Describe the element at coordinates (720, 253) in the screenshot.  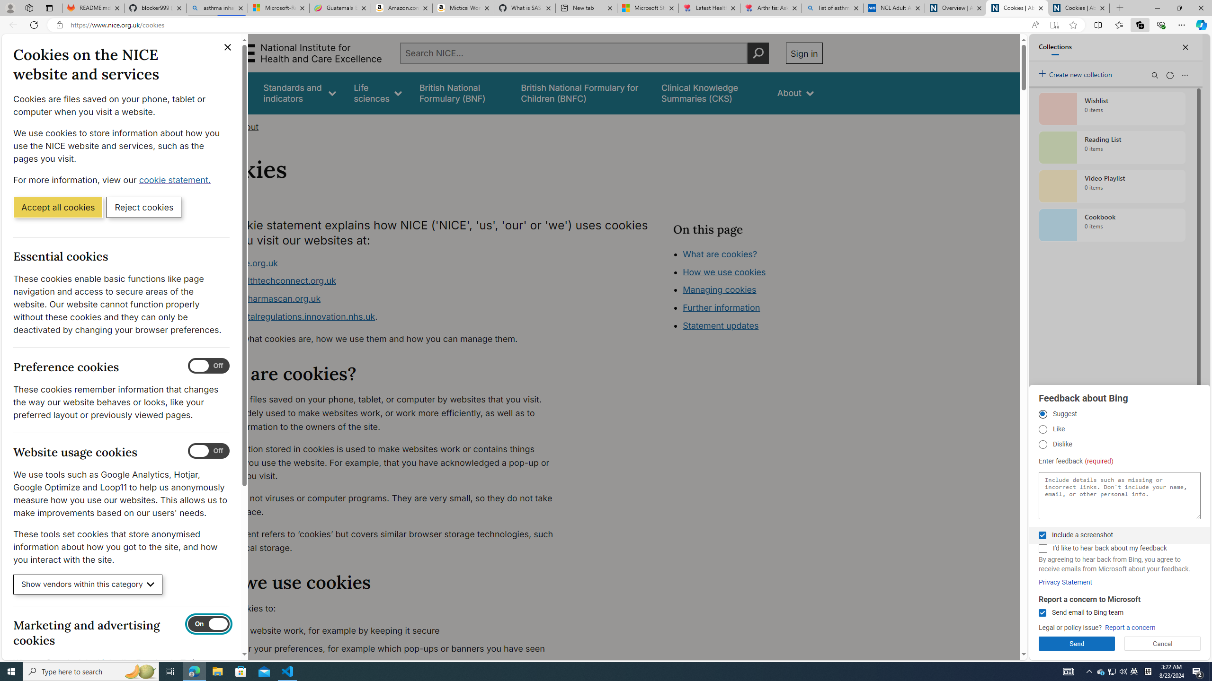
I see `What are cookies?` at that location.